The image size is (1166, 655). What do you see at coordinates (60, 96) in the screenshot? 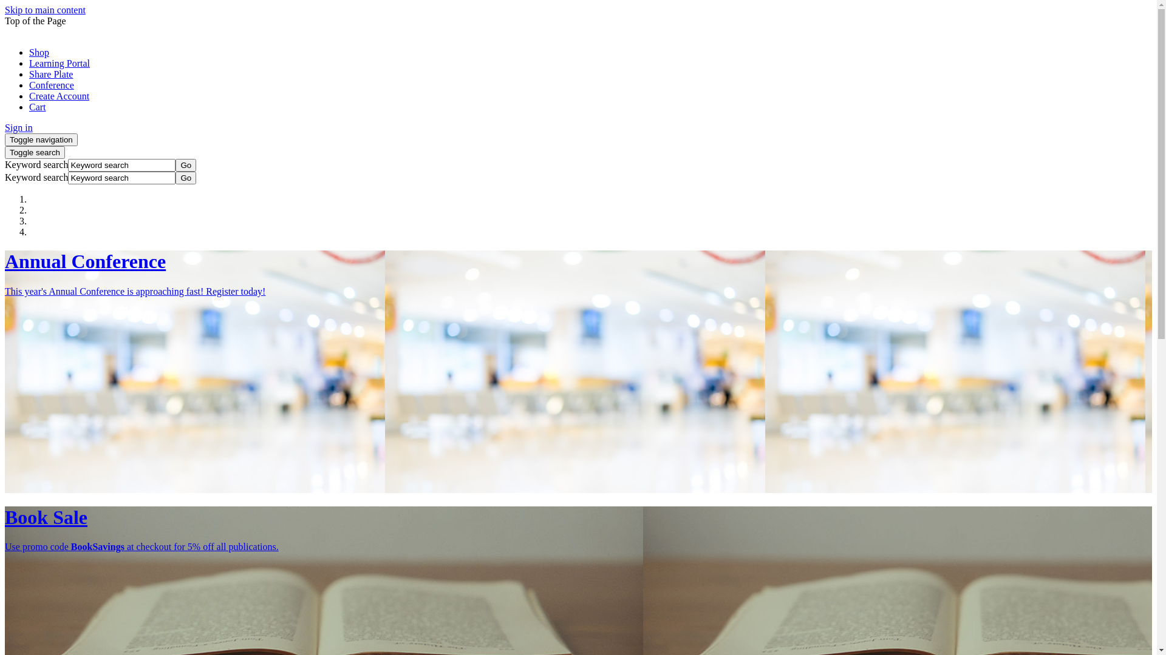
I see `Create Account` at bounding box center [60, 96].